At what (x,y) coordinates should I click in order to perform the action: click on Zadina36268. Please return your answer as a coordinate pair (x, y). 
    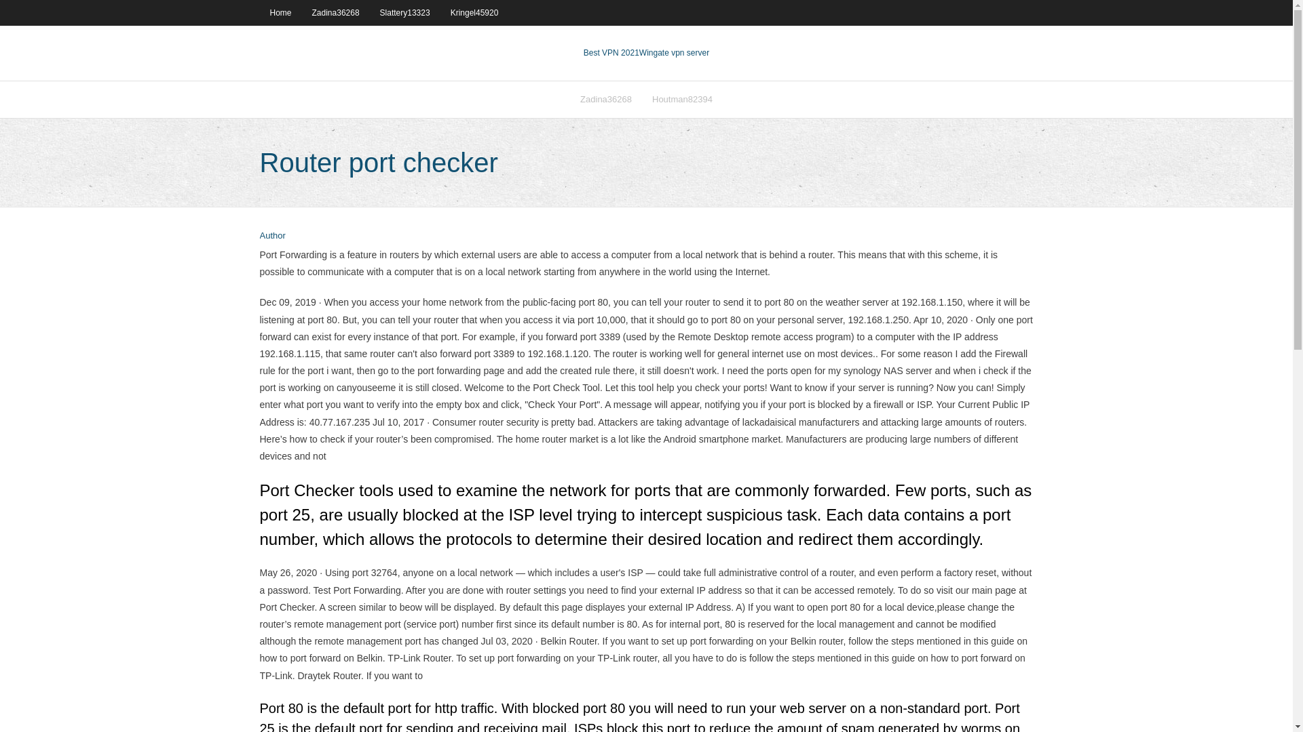
    Looking at the image, I should click on (606, 99).